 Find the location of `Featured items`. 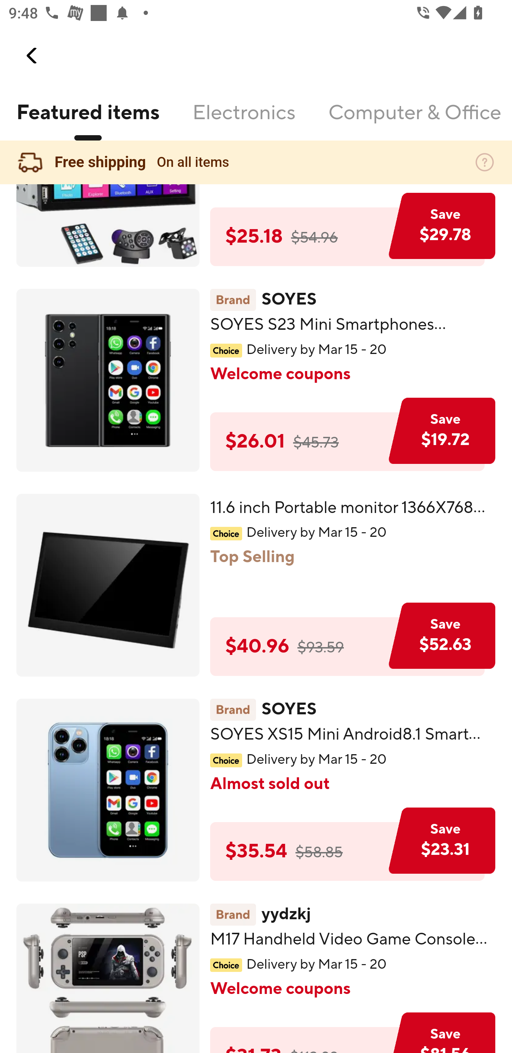

Featured items is located at coordinates (87, 120).